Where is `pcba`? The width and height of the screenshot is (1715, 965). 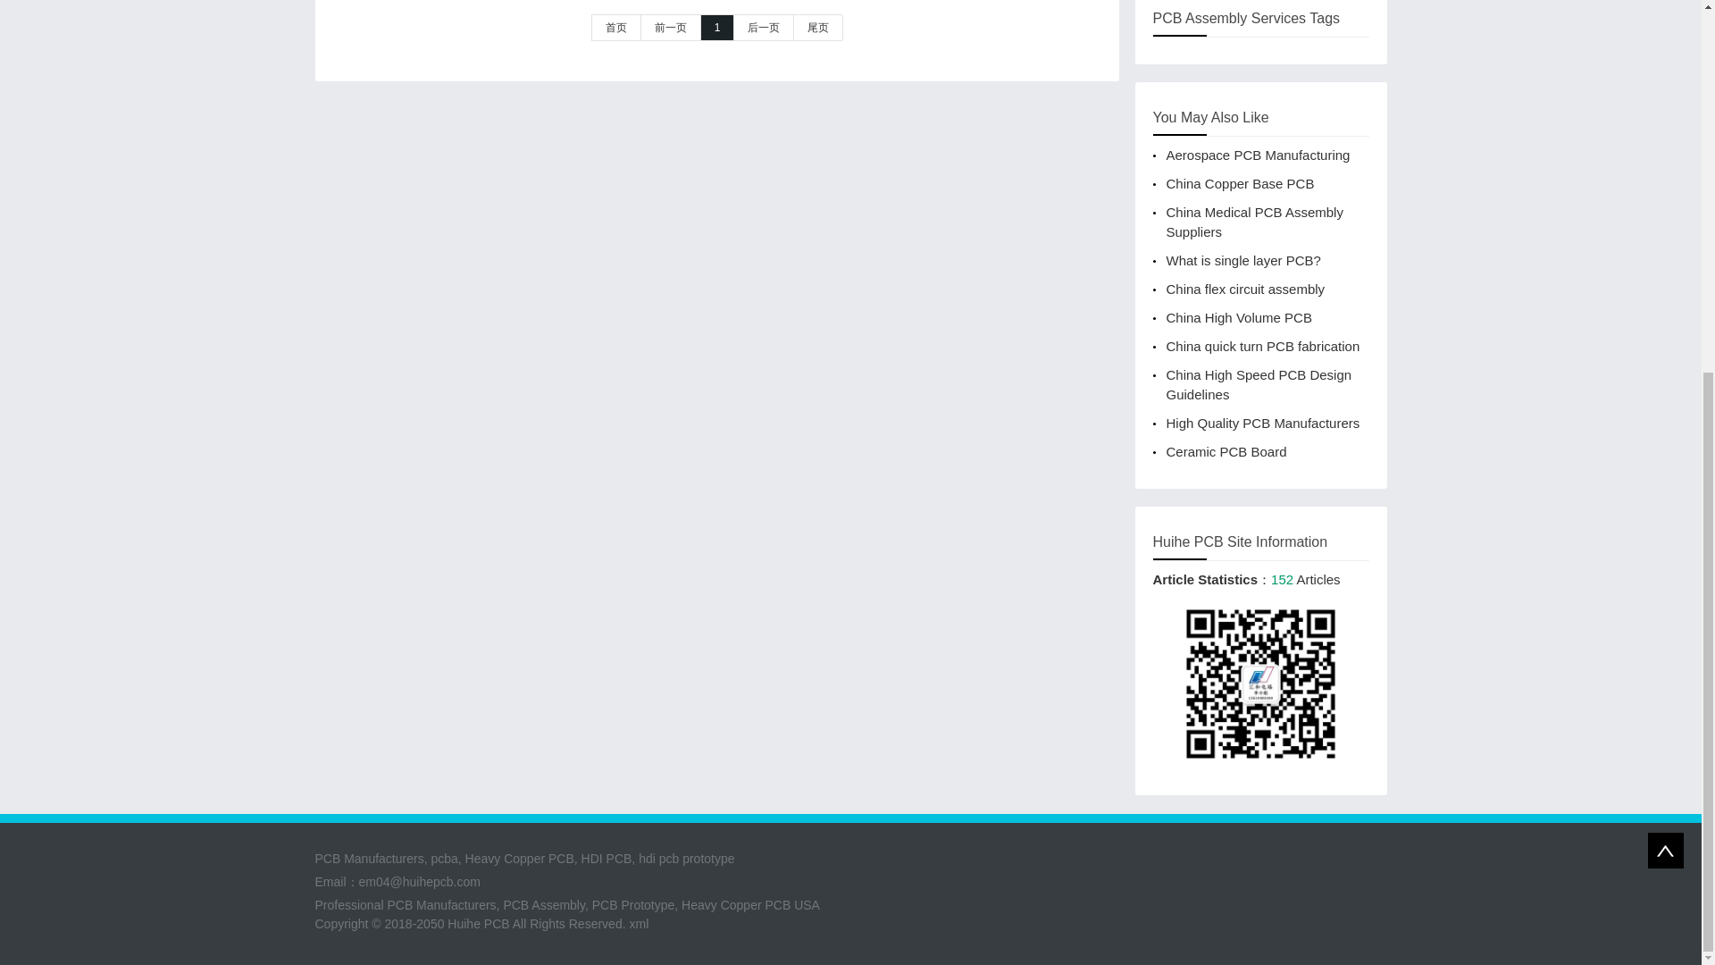 pcba is located at coordinates (443, 858).